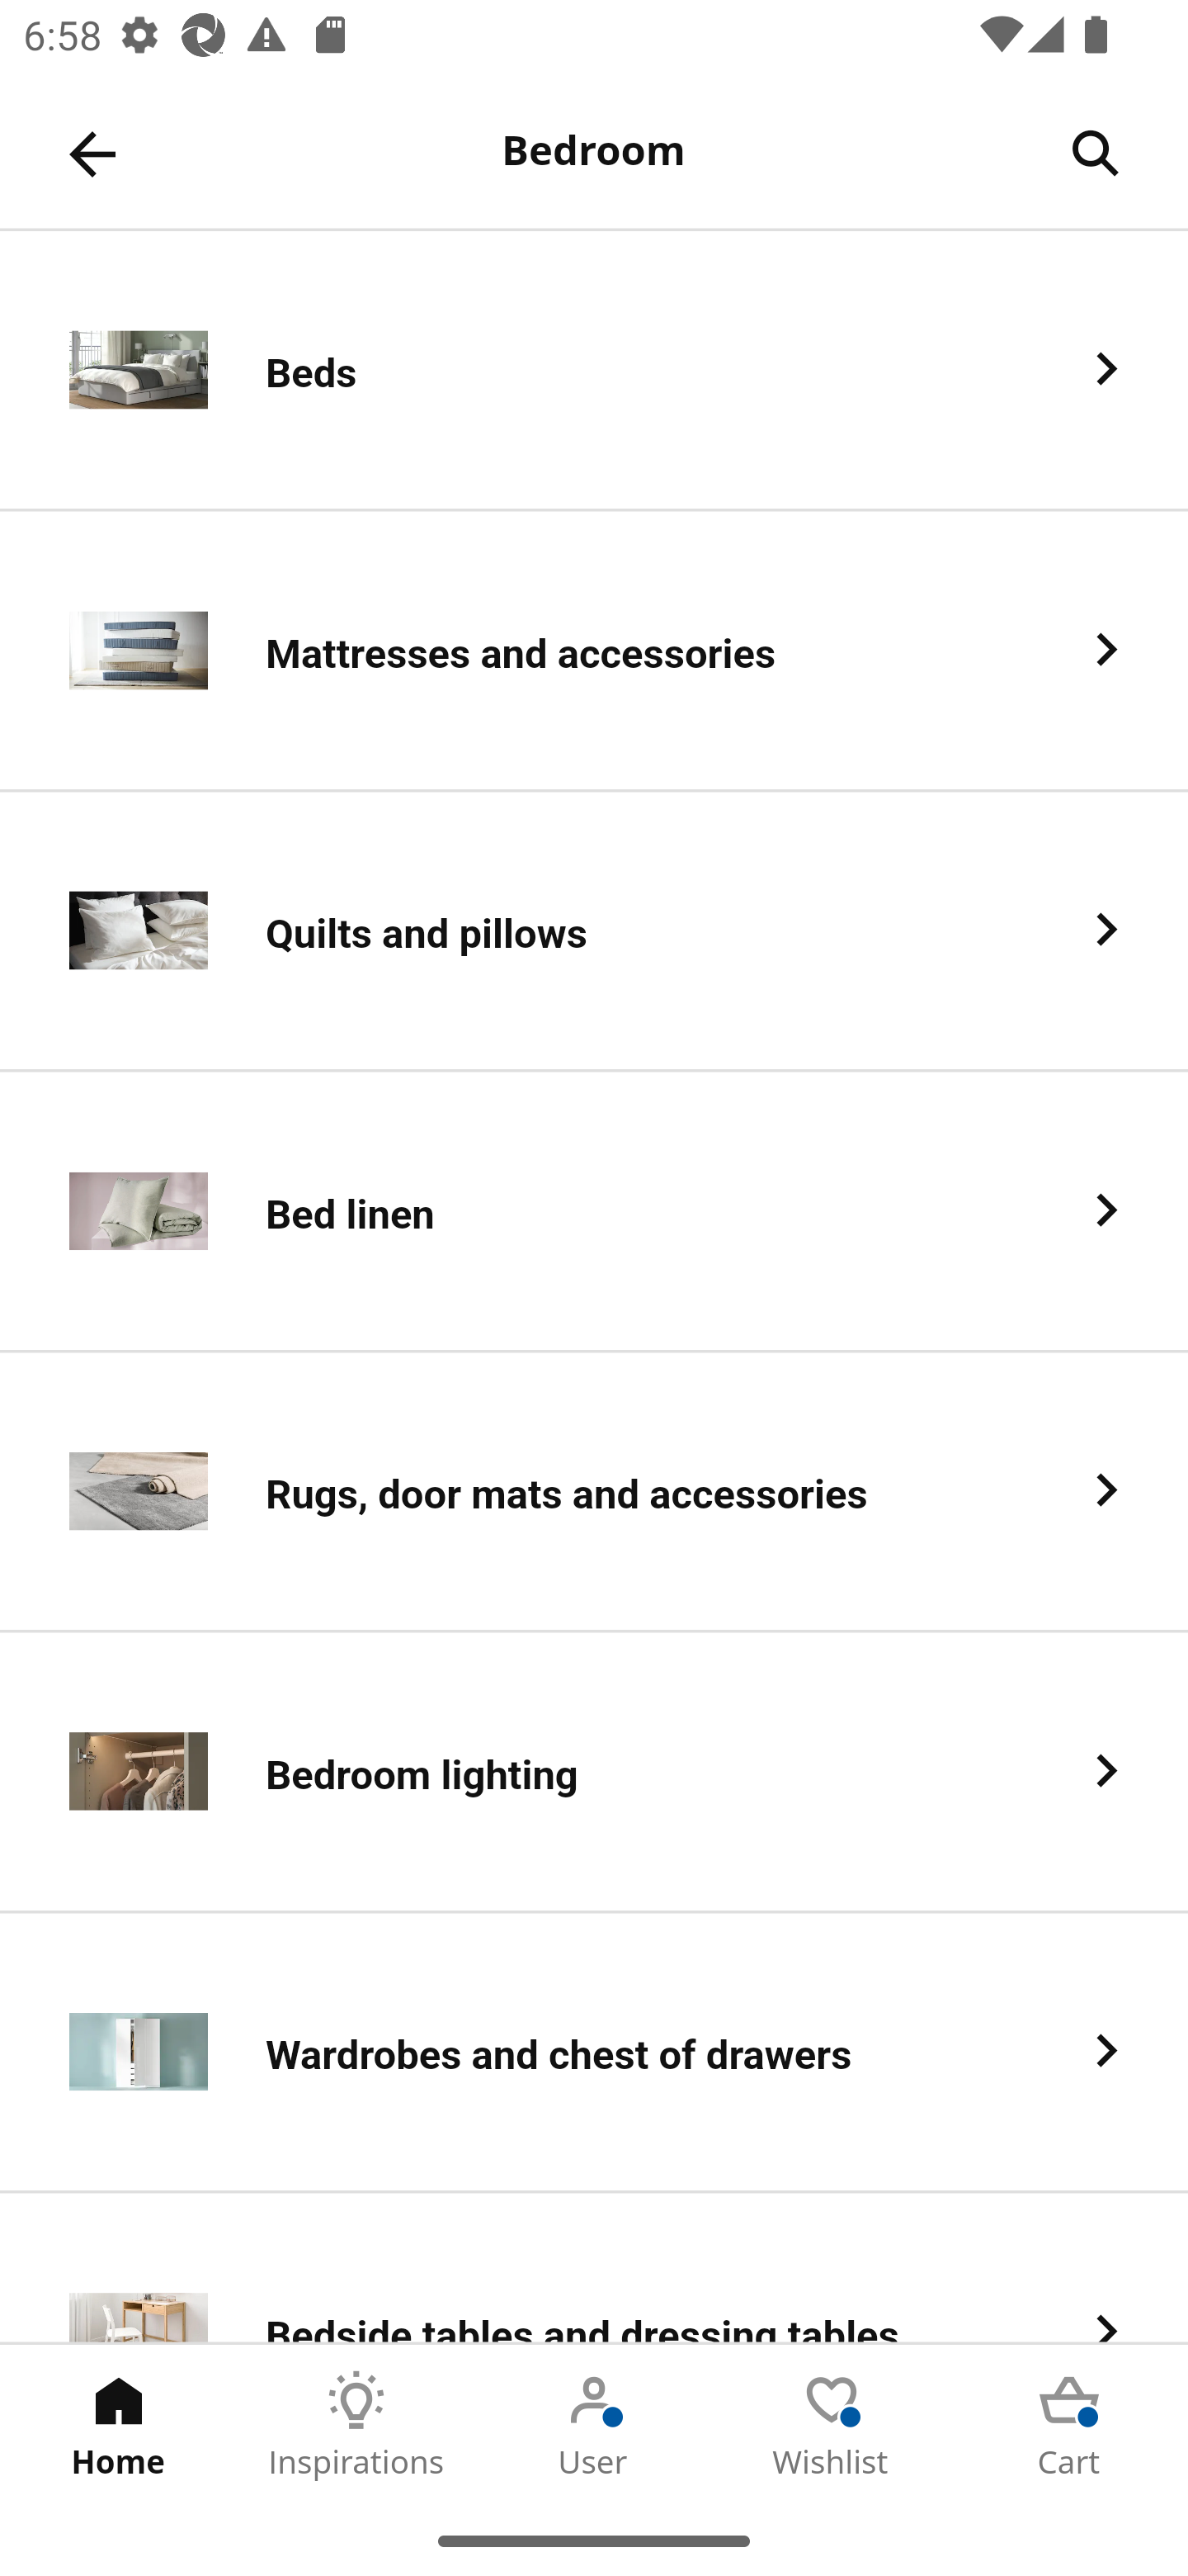  I want to click on Cart
Tab 5 of 5, so click(1069, 2425).